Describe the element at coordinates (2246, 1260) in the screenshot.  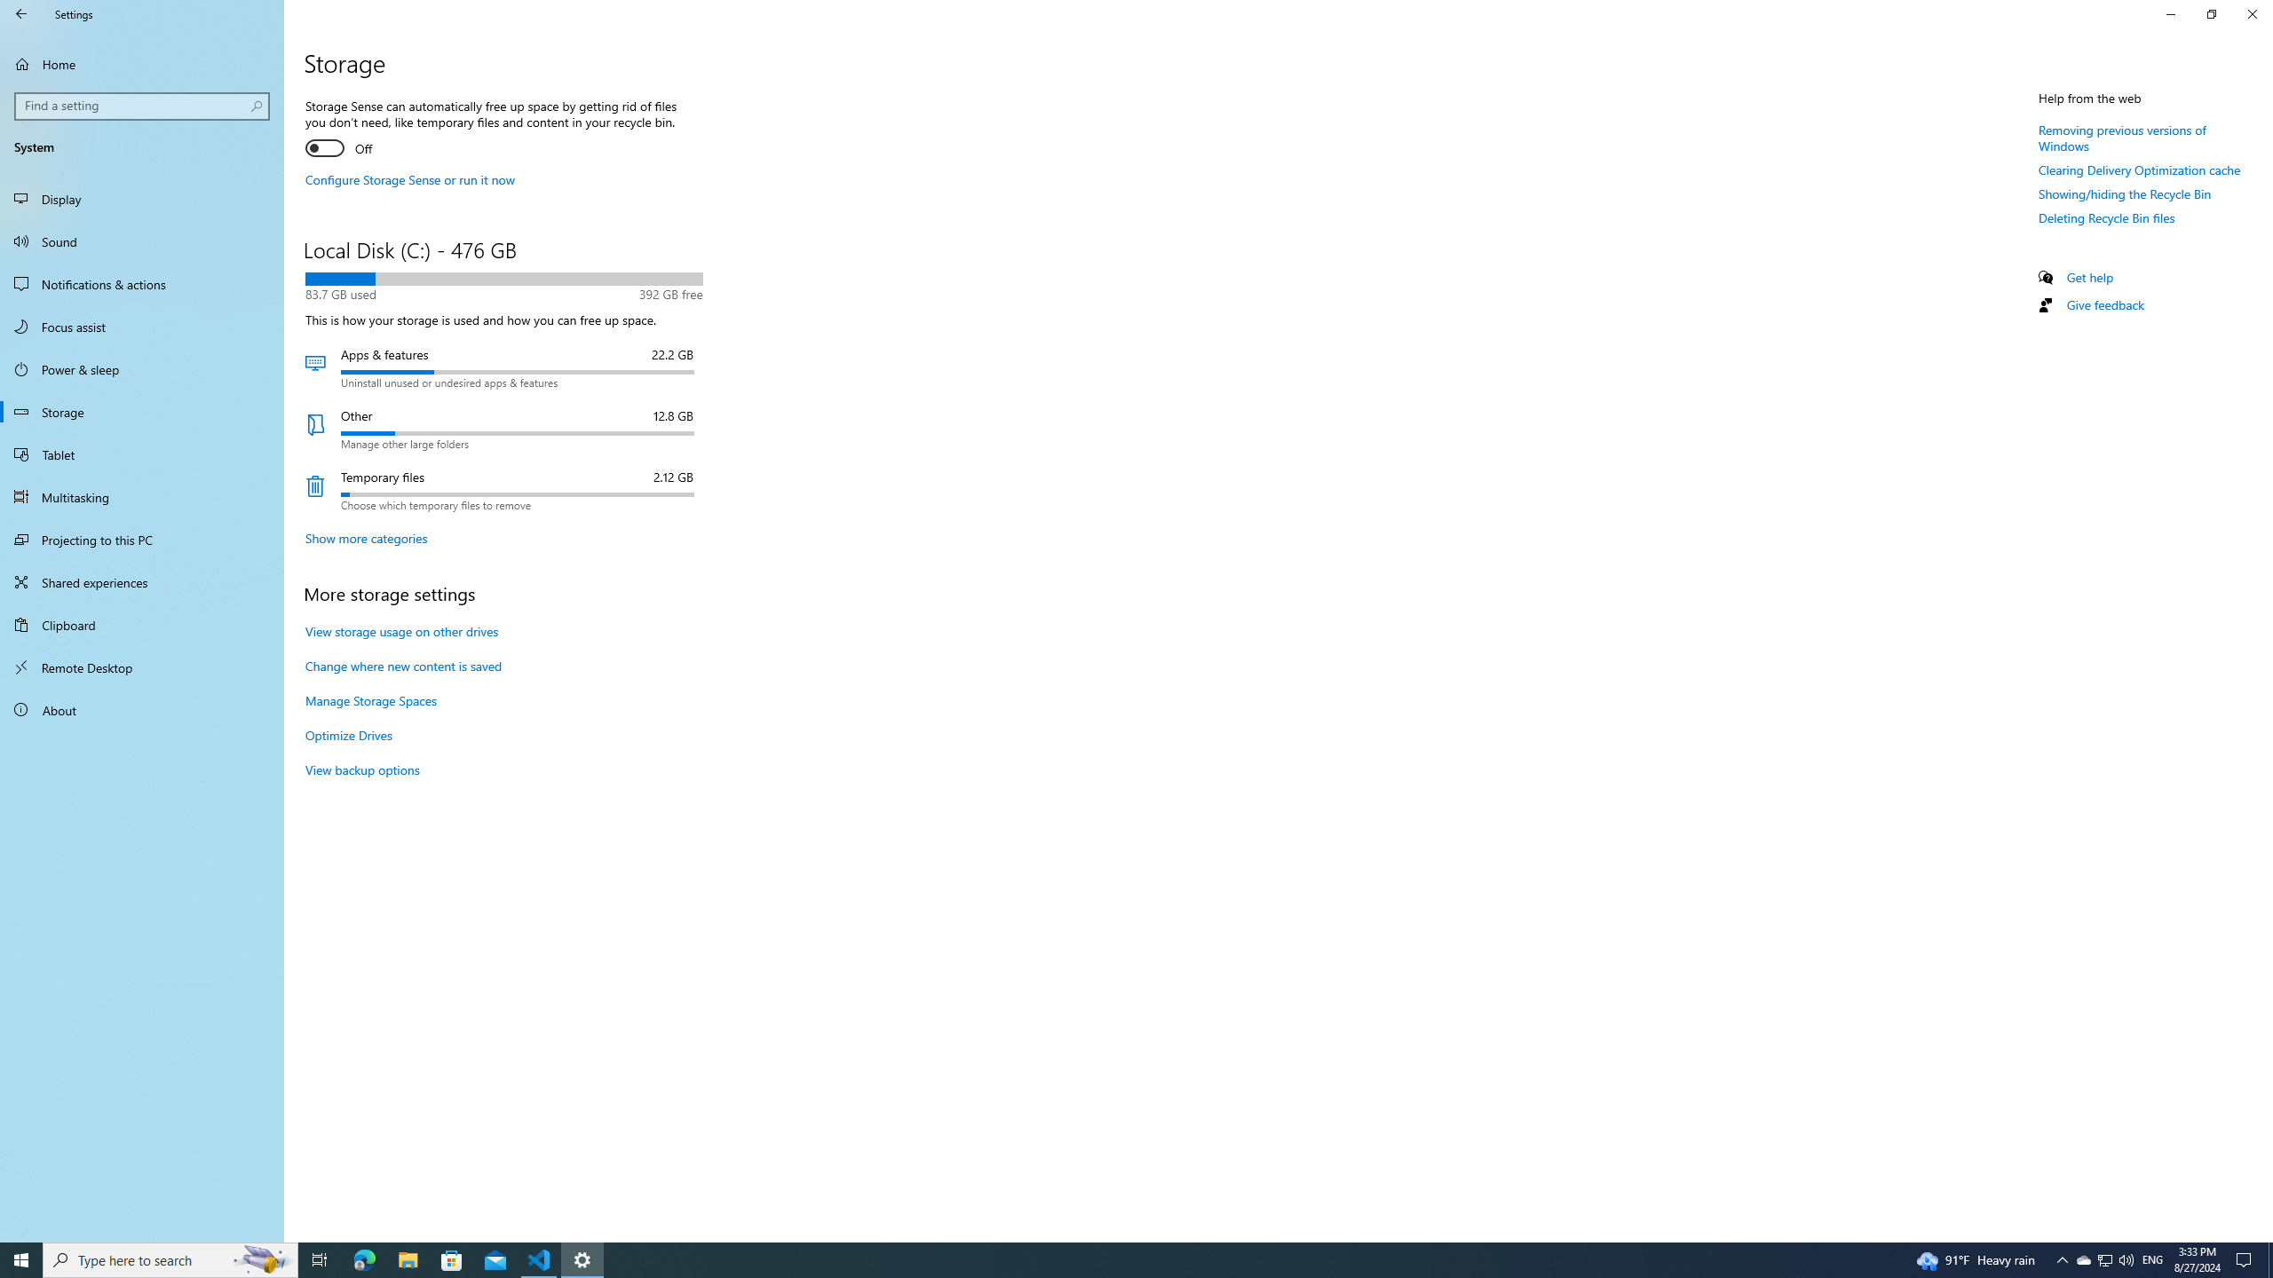
I see `Show desktop` at that location.